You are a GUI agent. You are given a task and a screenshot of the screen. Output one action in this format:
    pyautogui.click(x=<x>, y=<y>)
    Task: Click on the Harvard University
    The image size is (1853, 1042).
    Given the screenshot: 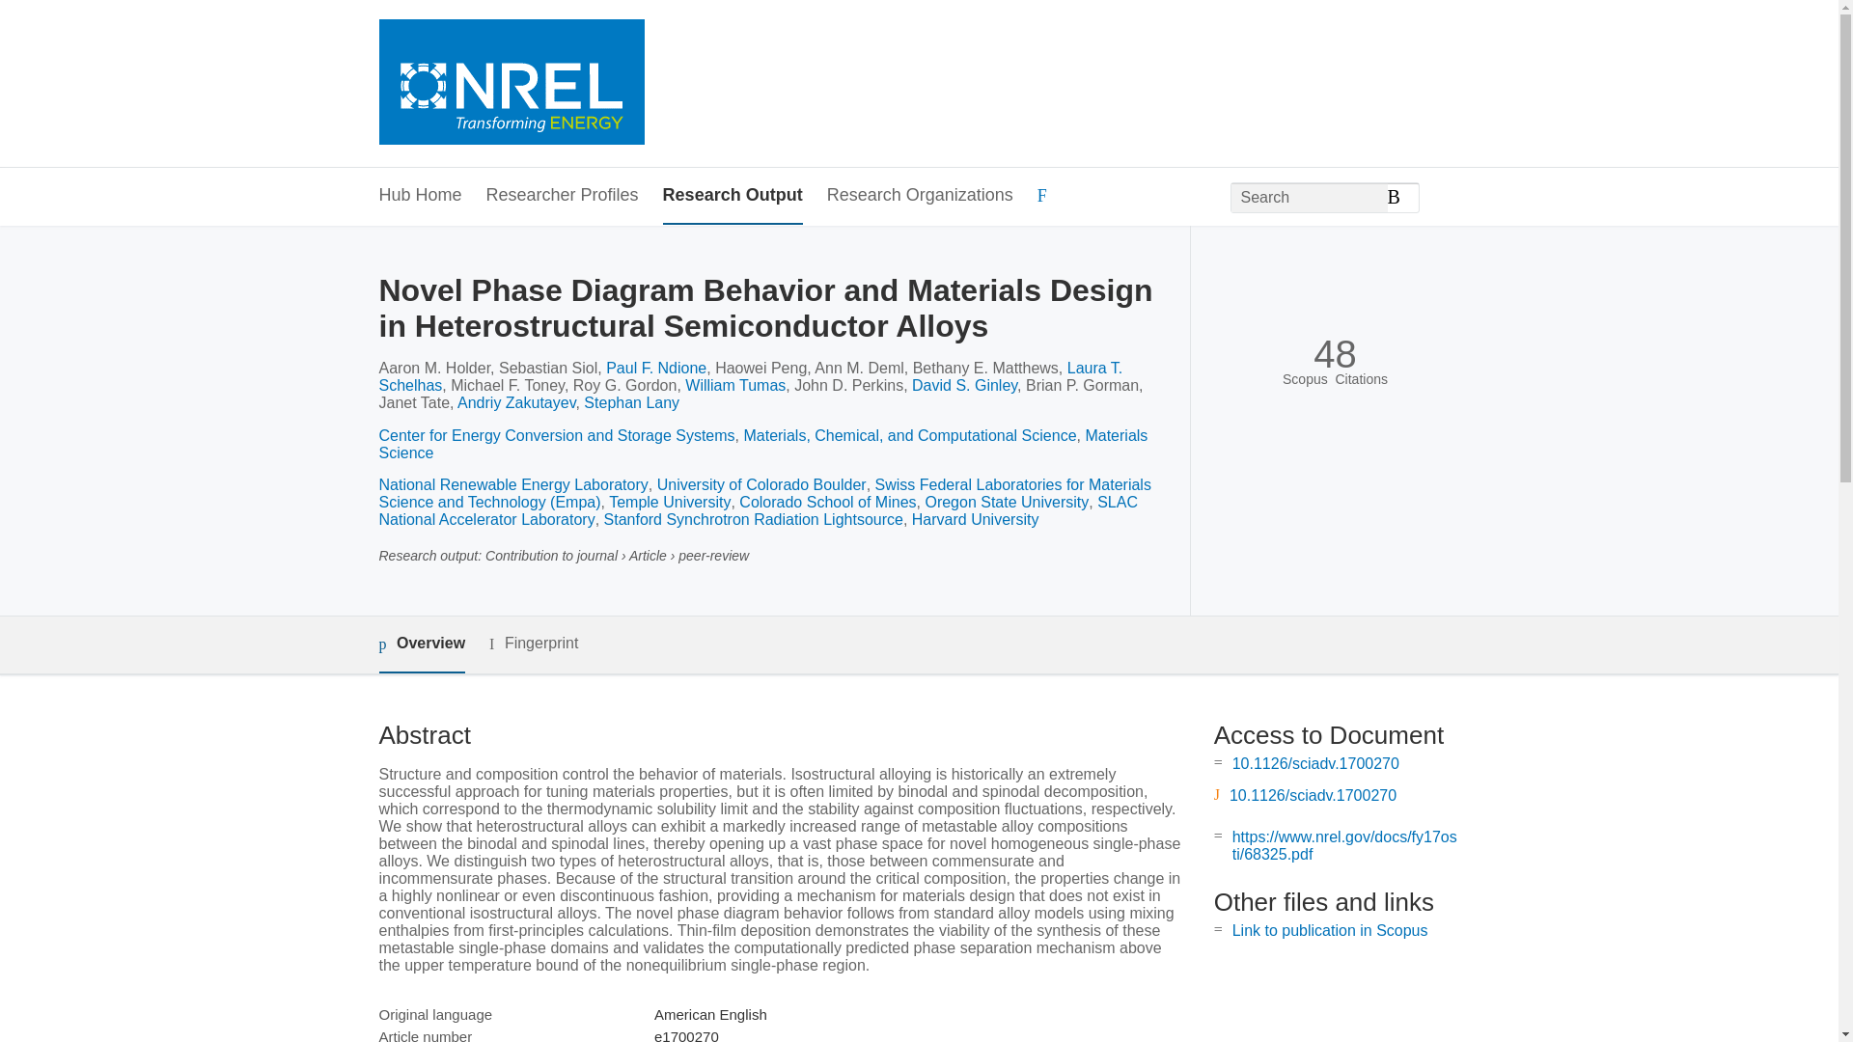 What is the action you would take?
    pyautogui.click(x=975, y=519)
    